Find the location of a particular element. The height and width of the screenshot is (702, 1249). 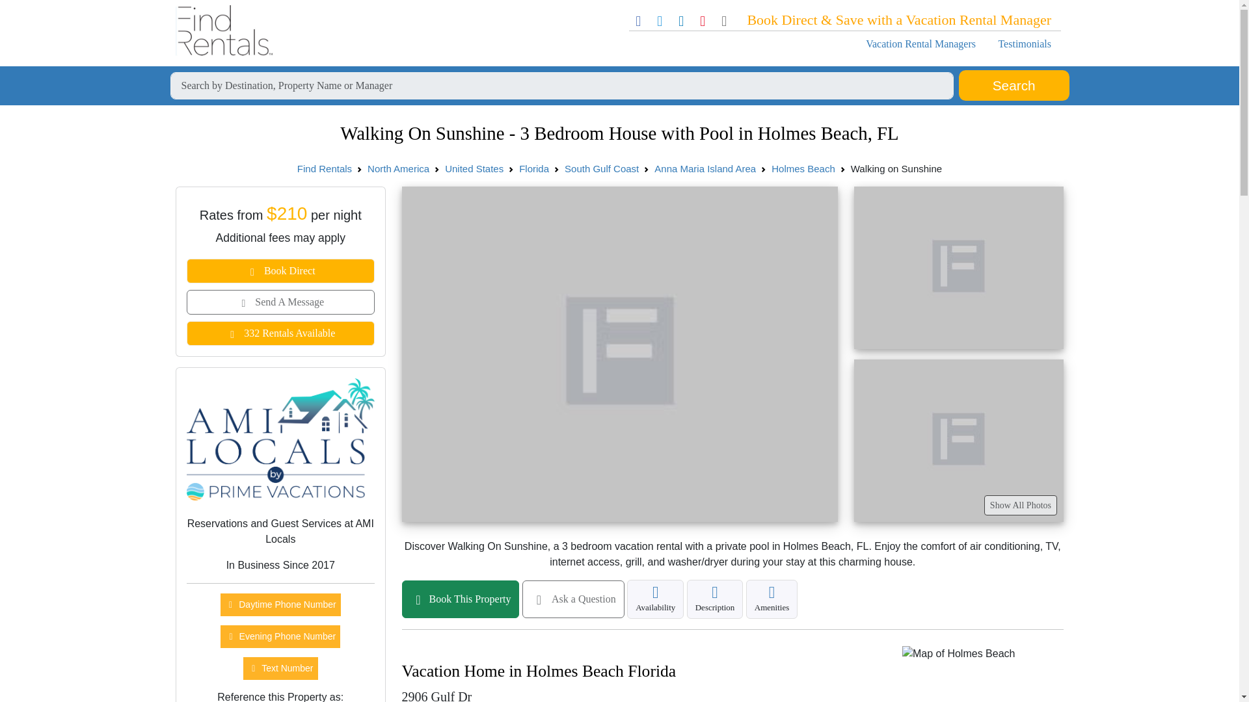

Show All Photos is located at coordinates (1020, 505).